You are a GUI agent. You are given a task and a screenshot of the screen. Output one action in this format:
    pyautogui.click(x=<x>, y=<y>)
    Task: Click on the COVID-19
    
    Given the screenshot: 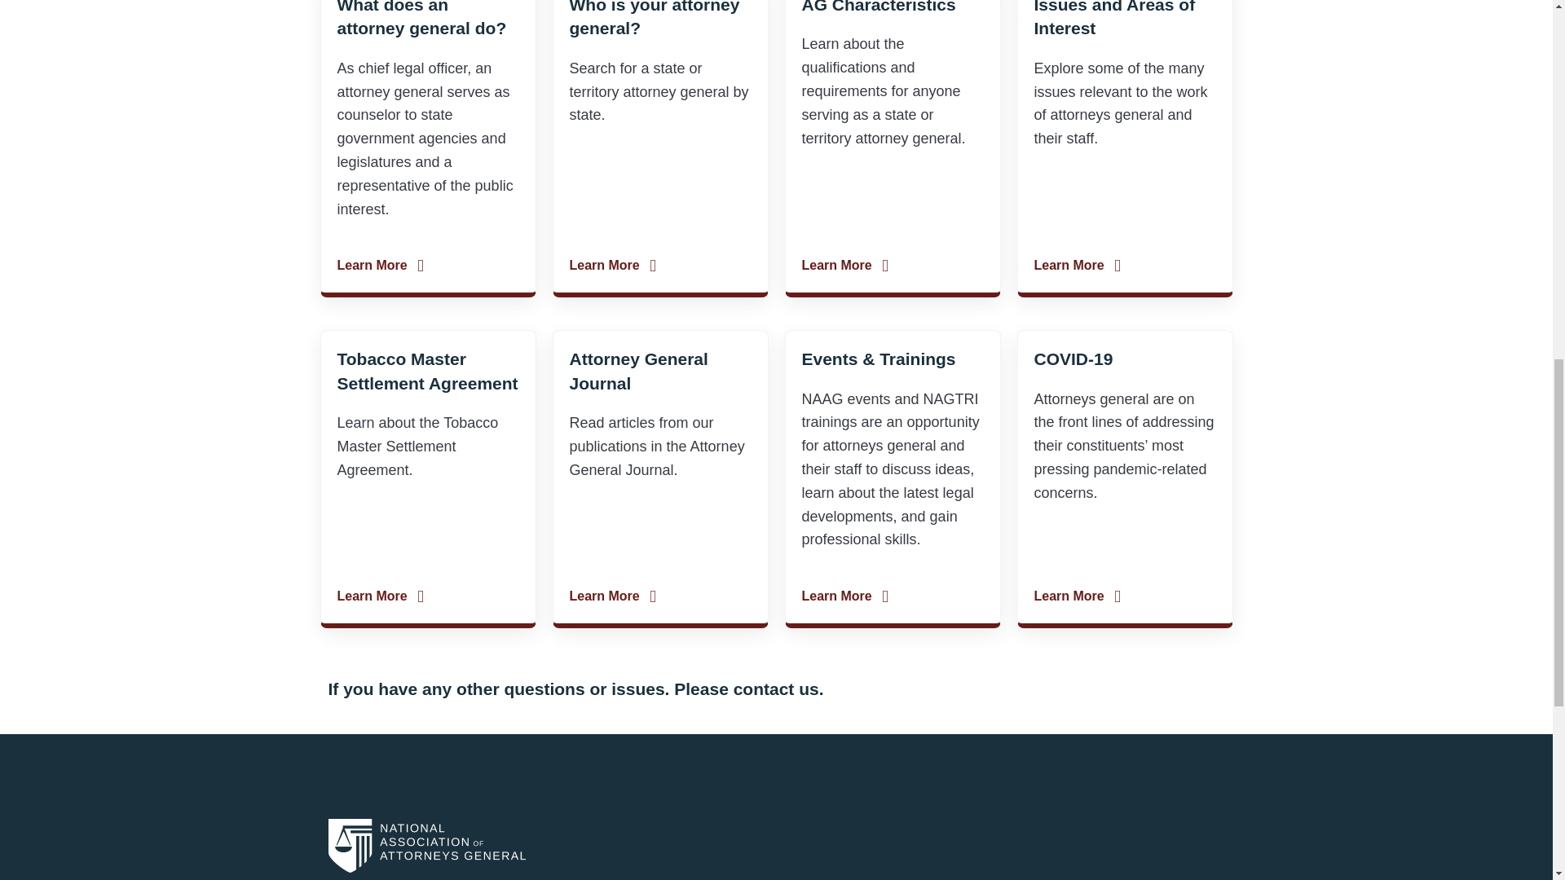 What is the action you would take?
    pyautogui.click(x=1073, y=359)
    